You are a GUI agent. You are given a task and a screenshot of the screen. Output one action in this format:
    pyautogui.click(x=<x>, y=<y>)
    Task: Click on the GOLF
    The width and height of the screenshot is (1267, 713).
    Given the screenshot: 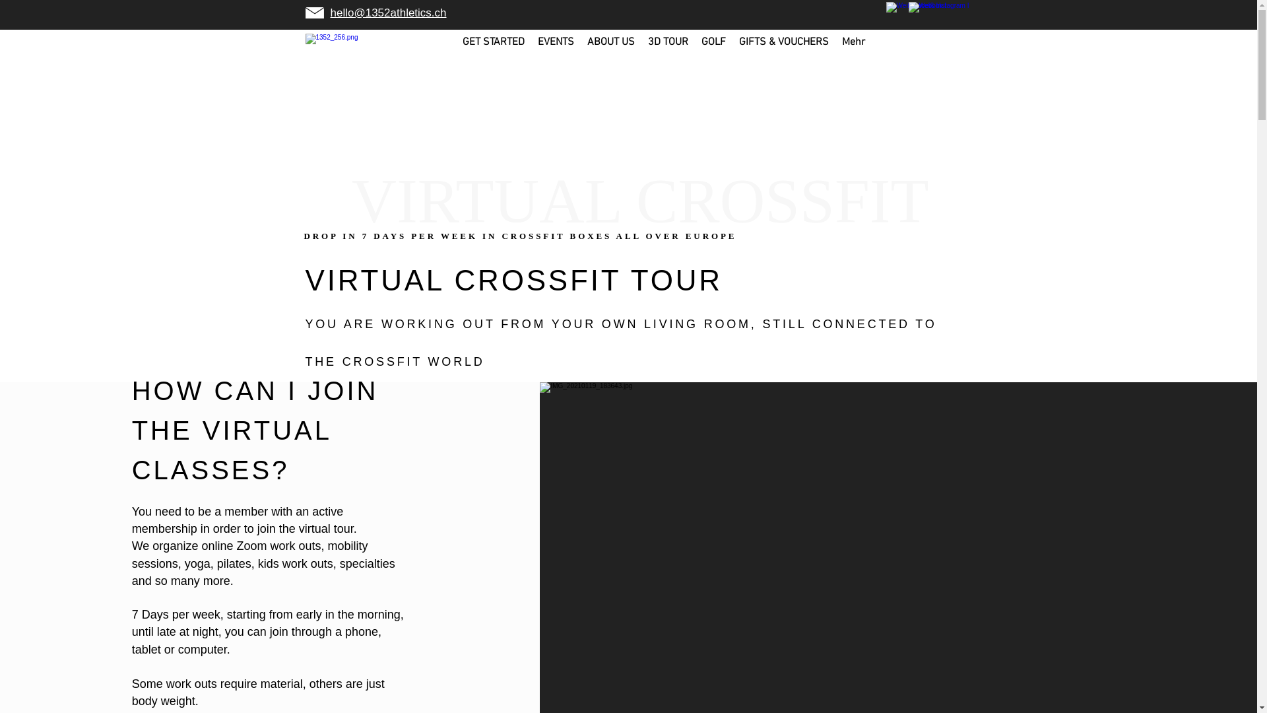 What is the action you would take?
    pyautogui.click(x=714, y=53)
    